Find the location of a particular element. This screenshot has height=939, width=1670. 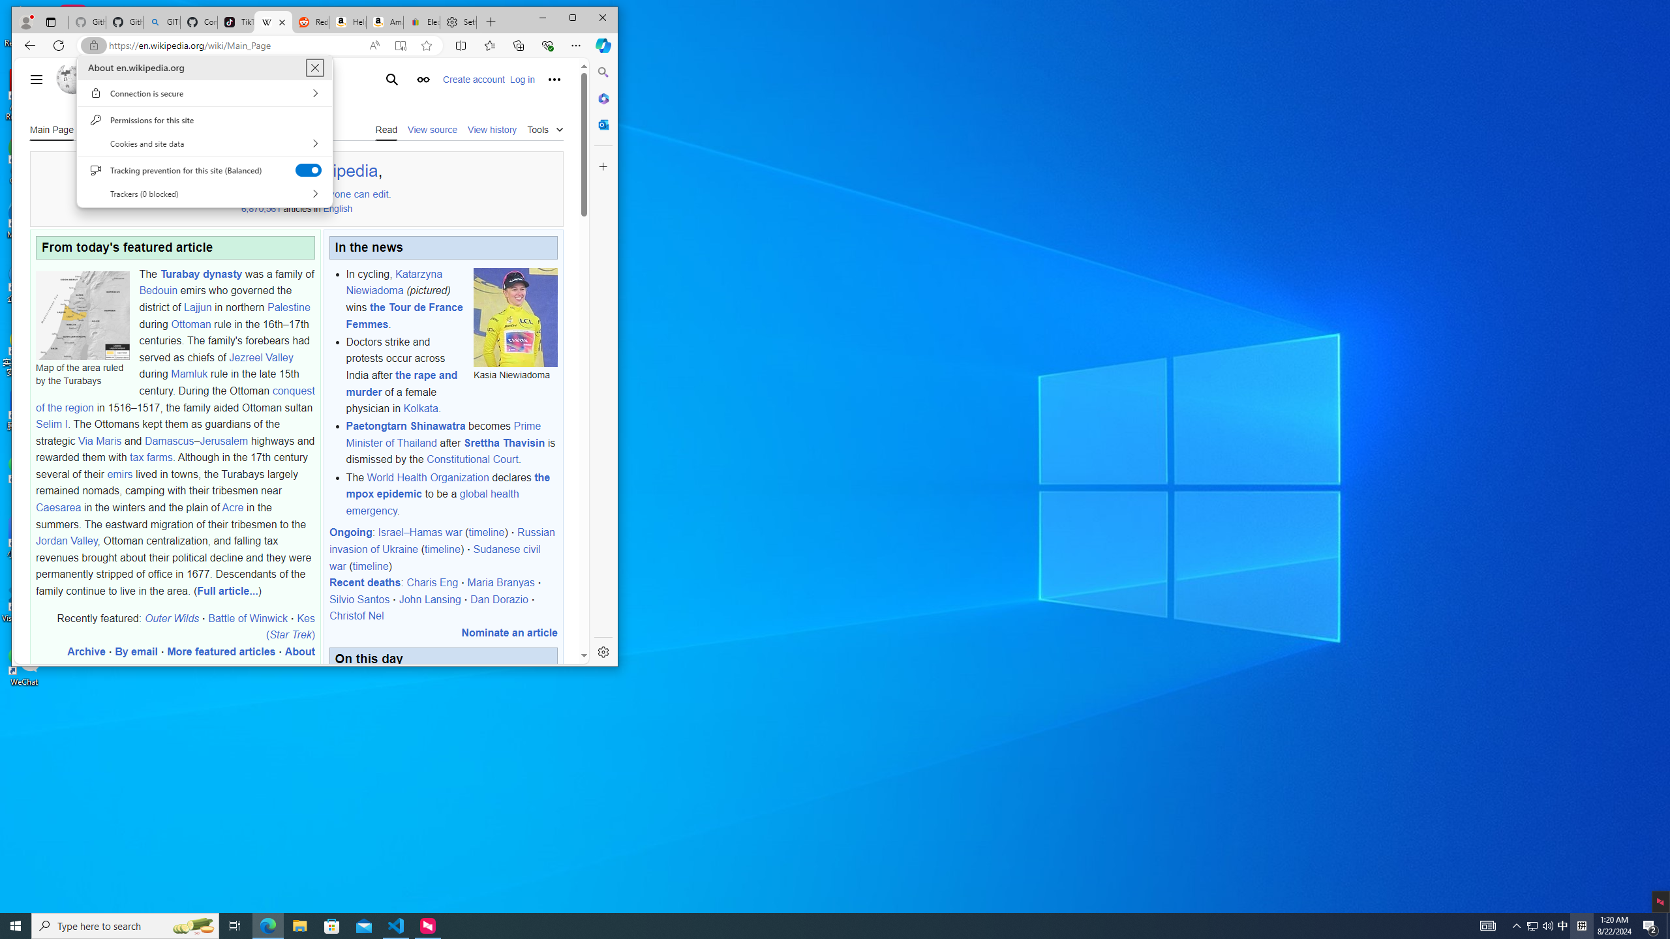

Map of the area ruled by the Turabays is located at coordinates (428, 477).